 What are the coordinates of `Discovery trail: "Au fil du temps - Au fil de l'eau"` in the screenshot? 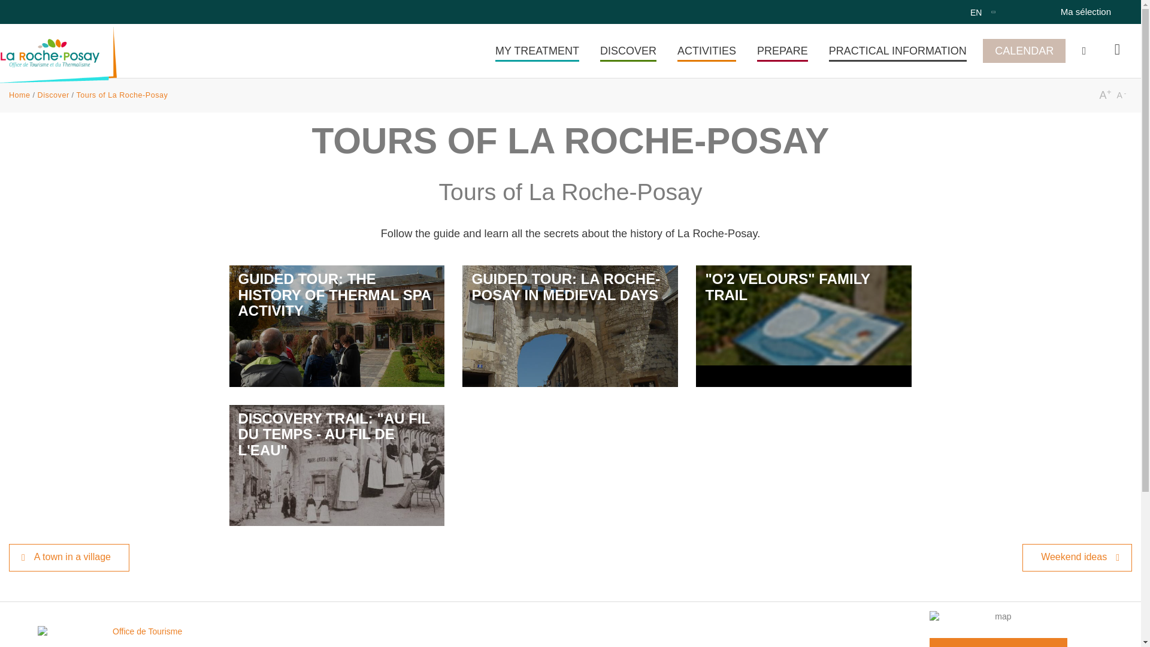 It's located at (337, 465).